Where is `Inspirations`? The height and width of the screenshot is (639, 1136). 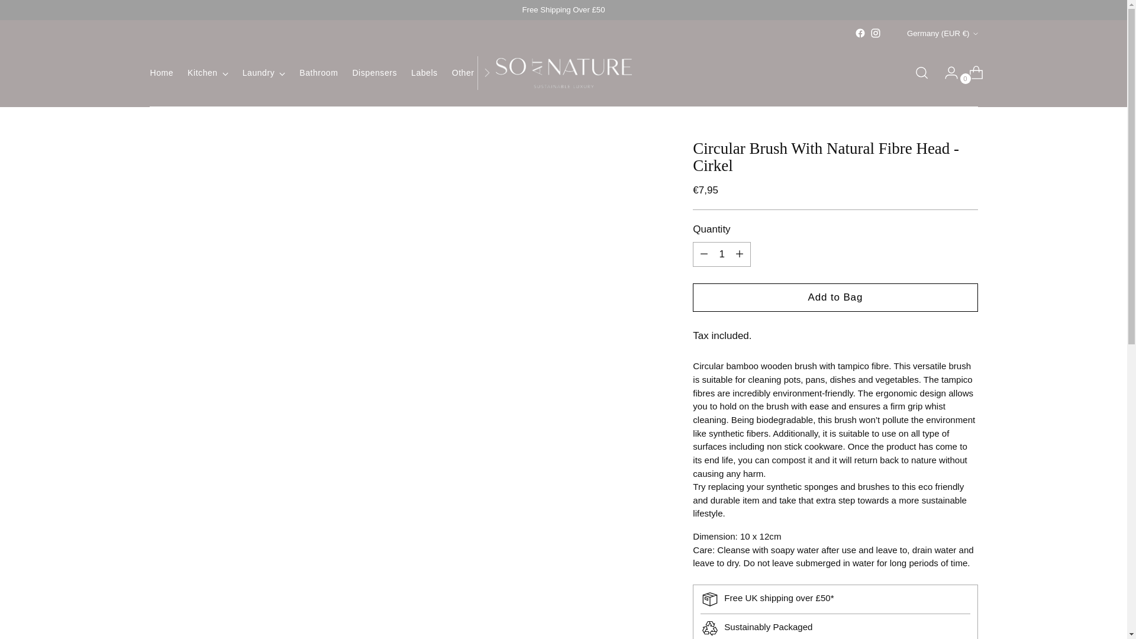 Inspirations is located at coordinates (522, 72).